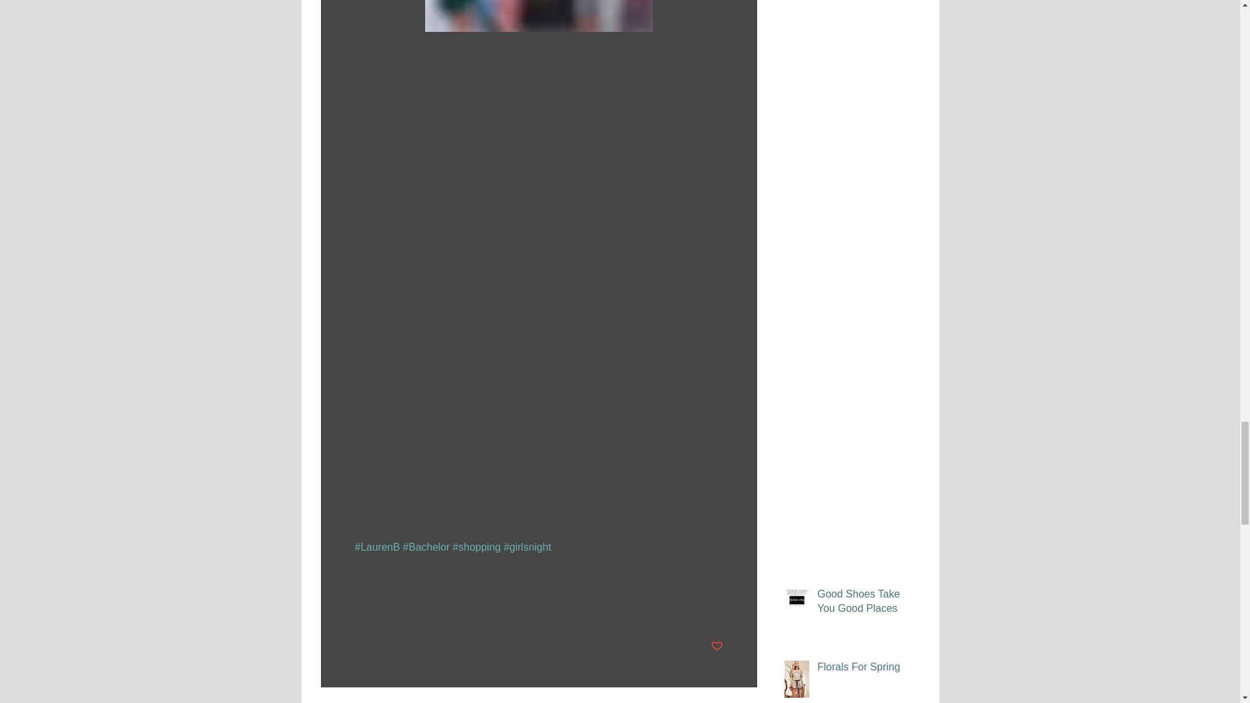  What do you see at coordinates (717, 646) in the screenshot?
I see `Post not marked as liked` at bounding box center [717, 646].